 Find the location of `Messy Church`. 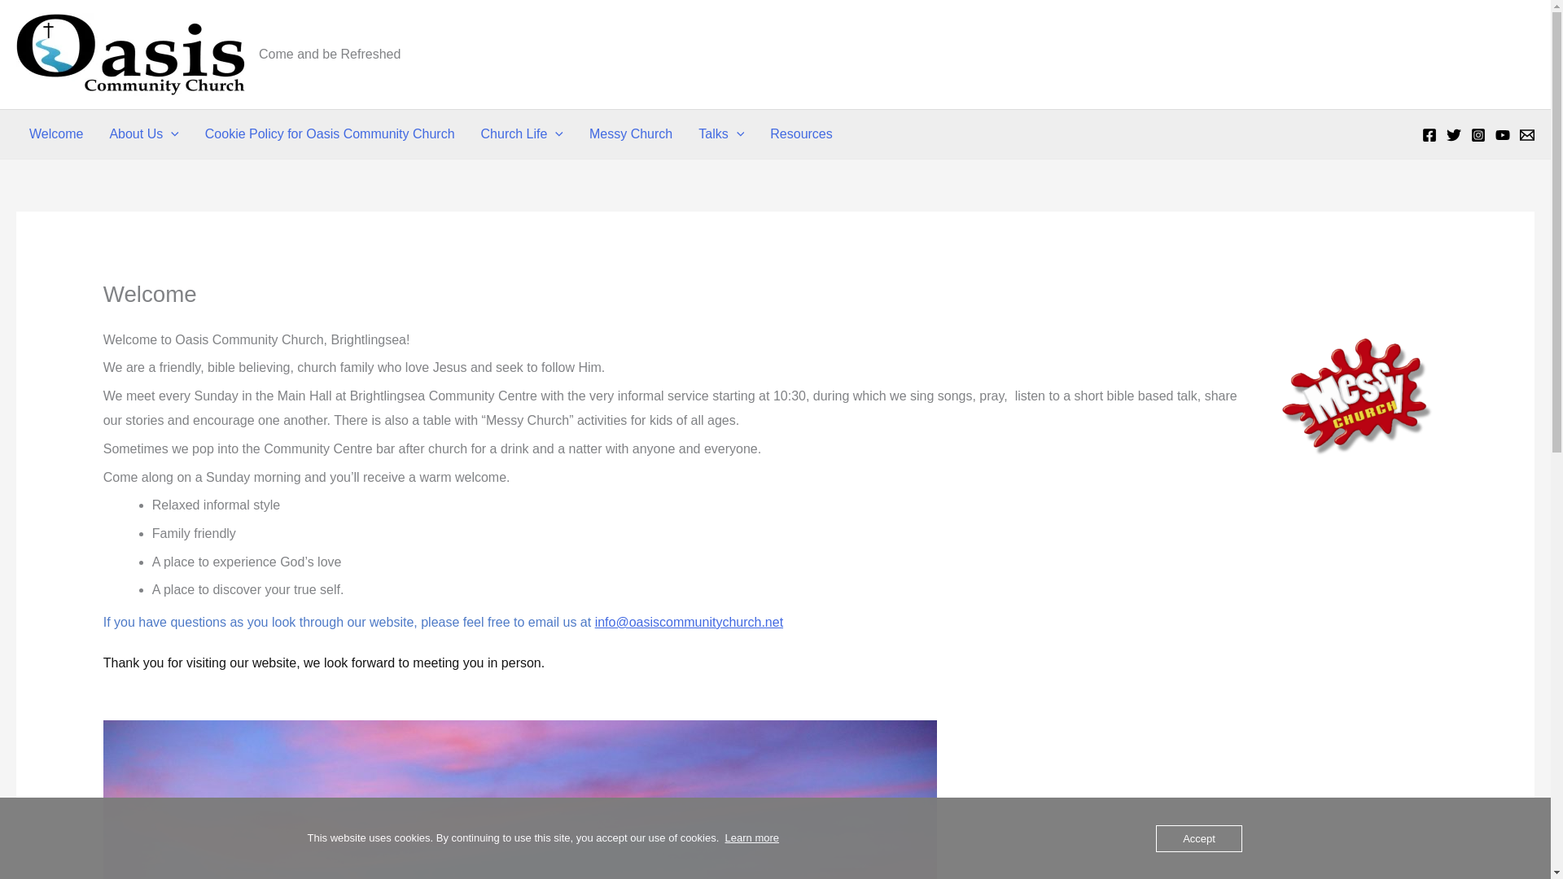

Messy Church is located at coordinates (631, 134).